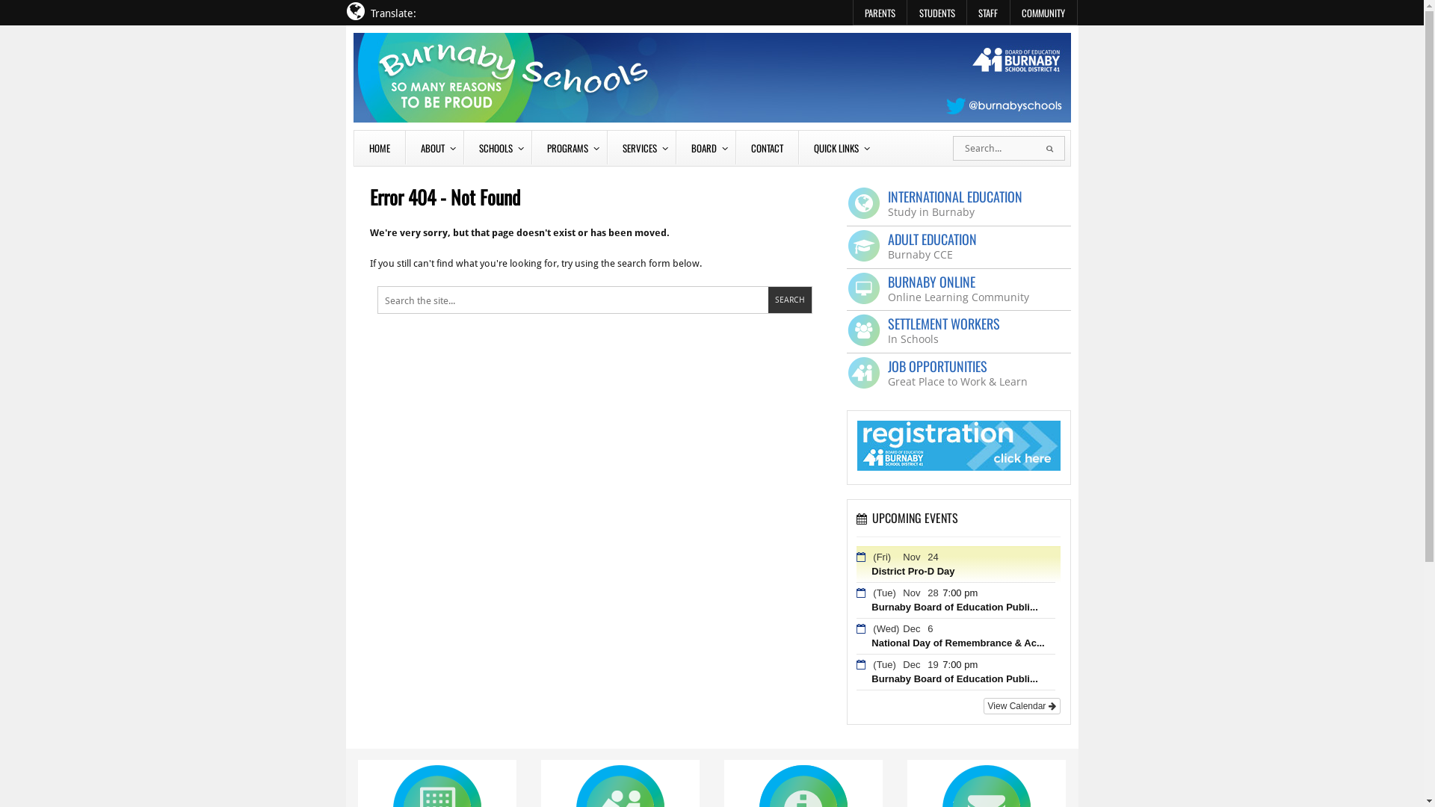 This screenshot has height=807, width=1435. Describe the element at coordinates (767, 148) in the screenshot. I see `CONTACT` at that location.